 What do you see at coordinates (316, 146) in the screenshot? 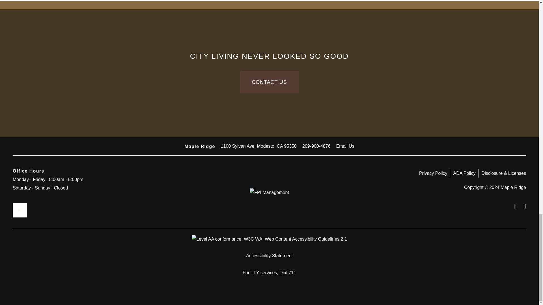
I see `Property Phone Number` at bounding box center [316, 146].